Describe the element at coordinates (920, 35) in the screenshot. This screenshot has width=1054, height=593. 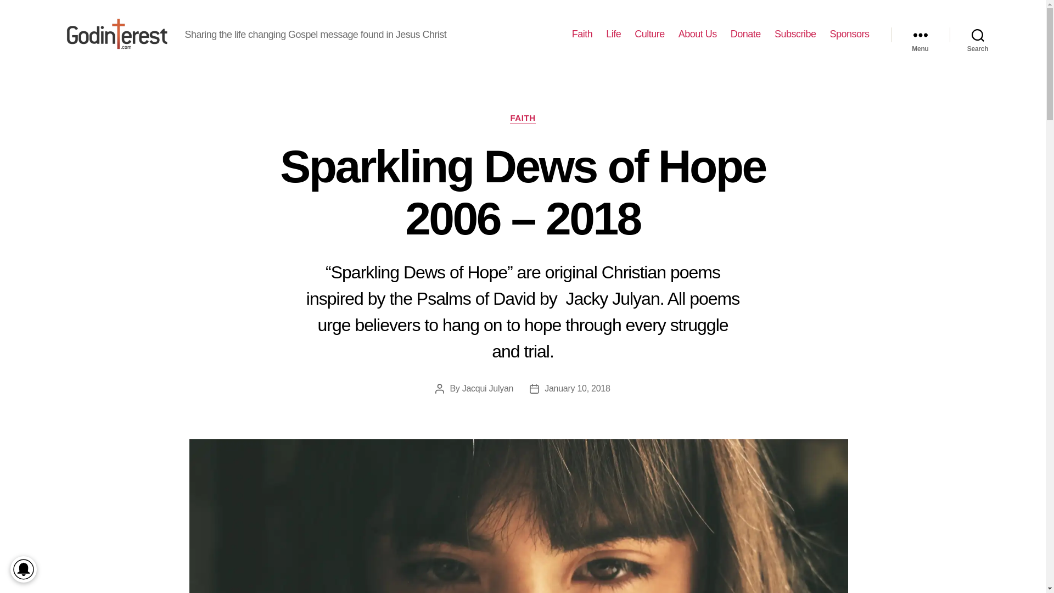
I see `Menu` at that location.